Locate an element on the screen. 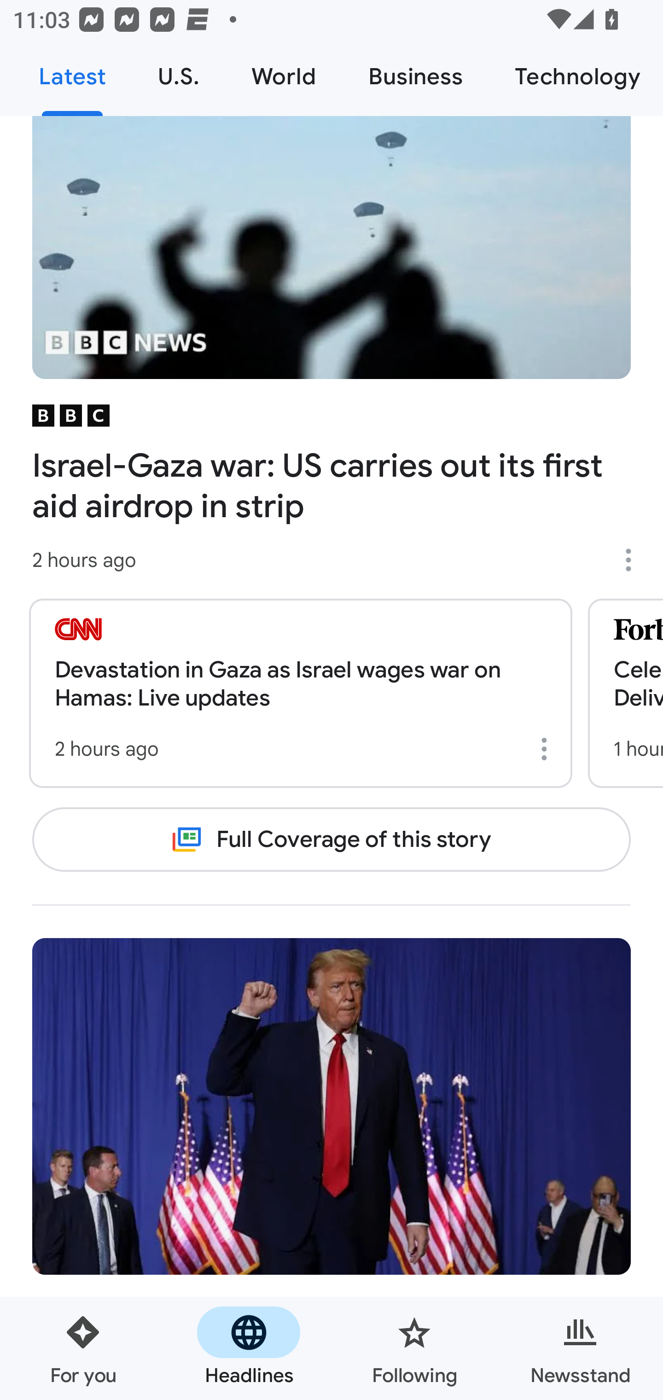  Following is located at coordinates (414, 1348).